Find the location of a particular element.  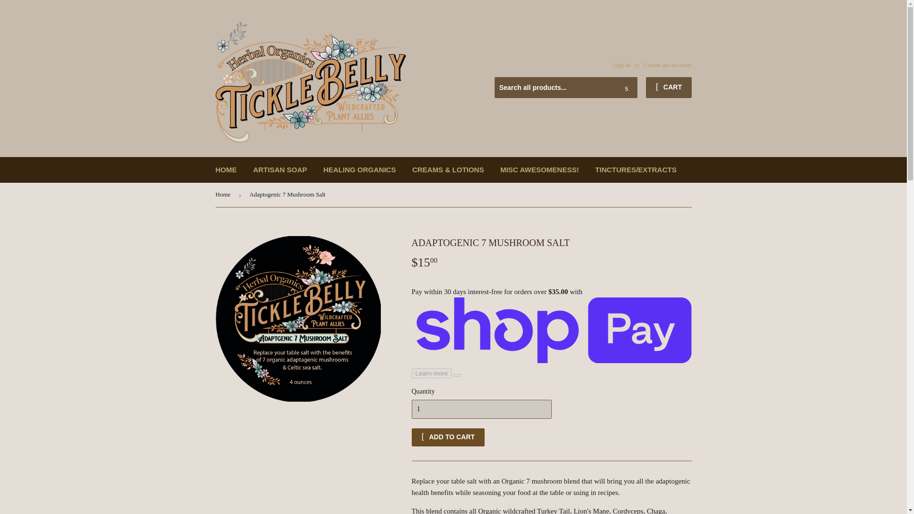

Search is located at coordinates (626, 88).